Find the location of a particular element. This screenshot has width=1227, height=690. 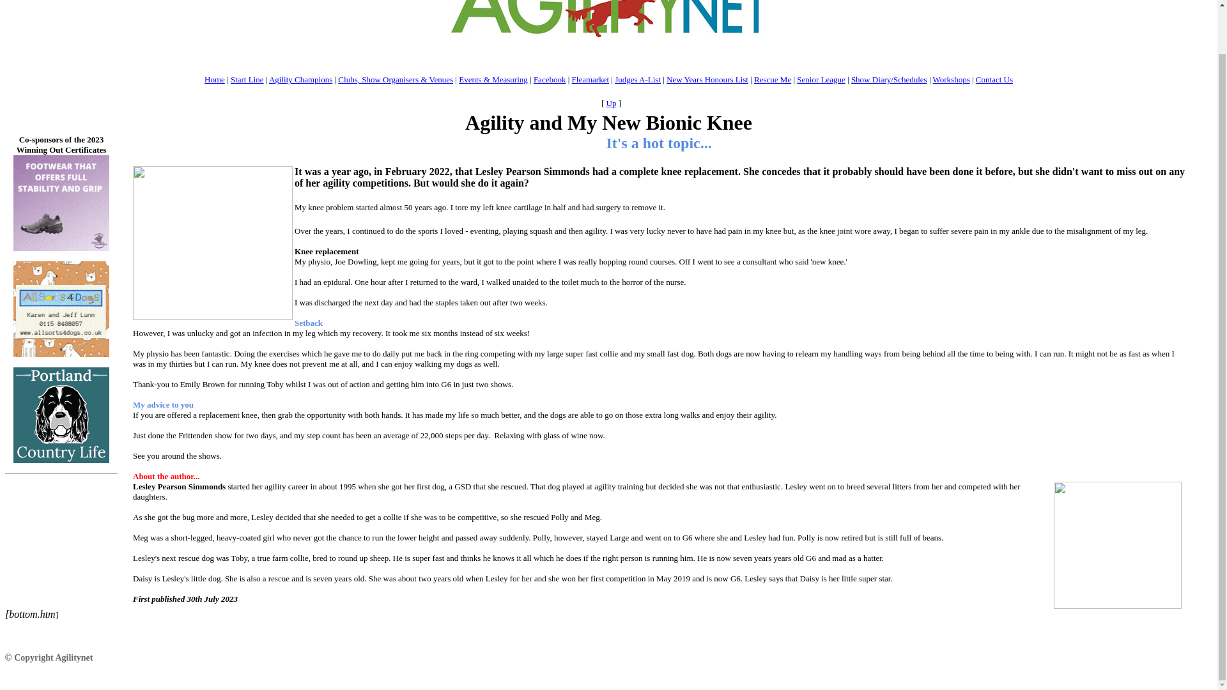

Judges A-List is located at coordinates (638, 79).